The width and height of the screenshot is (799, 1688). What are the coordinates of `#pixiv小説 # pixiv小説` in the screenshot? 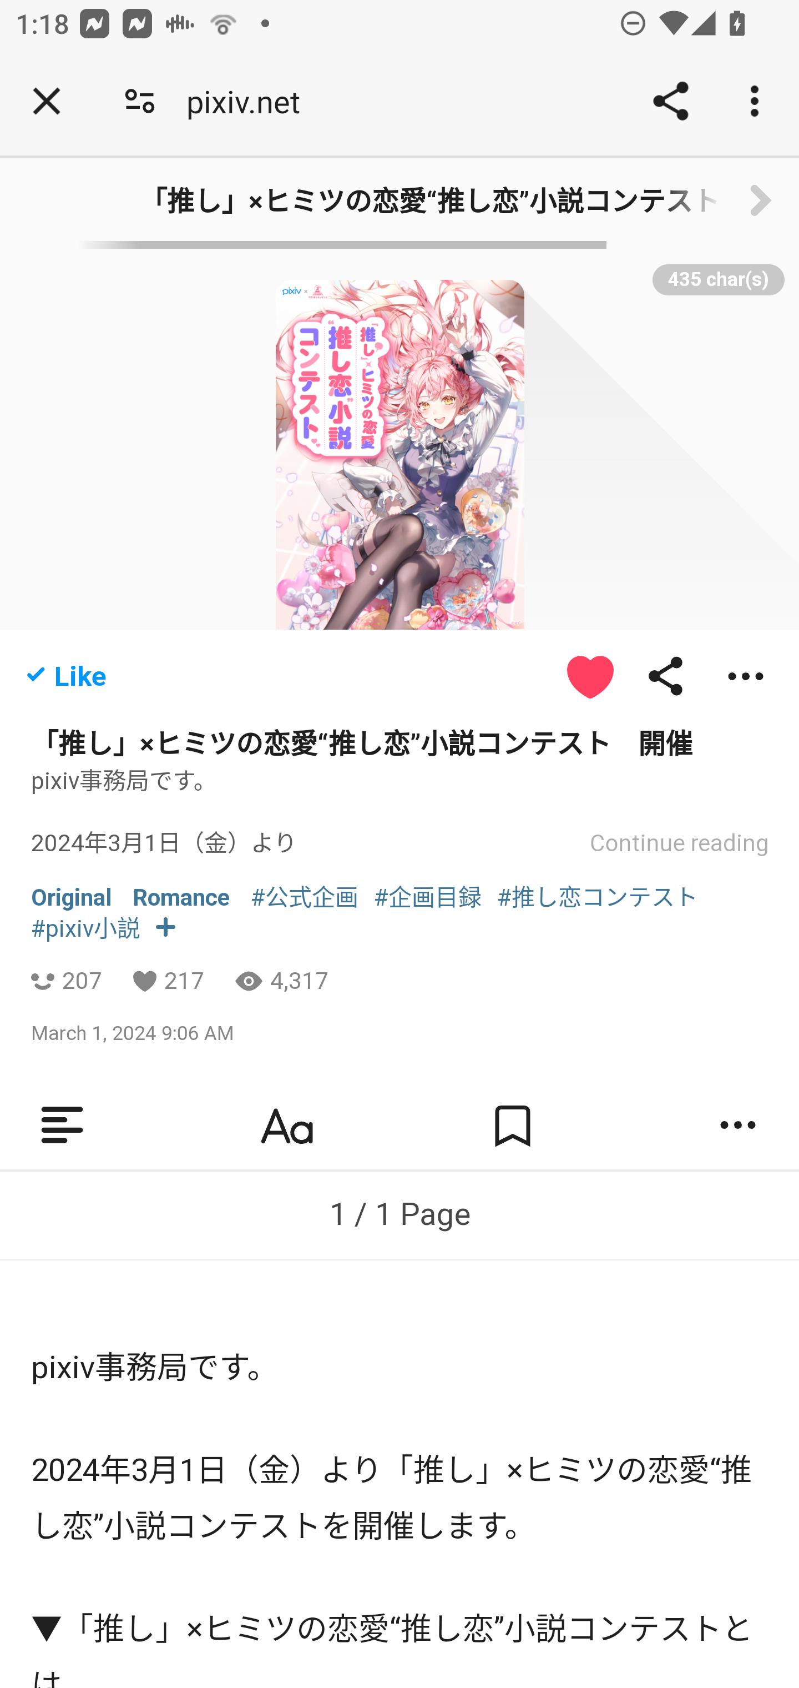 It's located at (86, 930).